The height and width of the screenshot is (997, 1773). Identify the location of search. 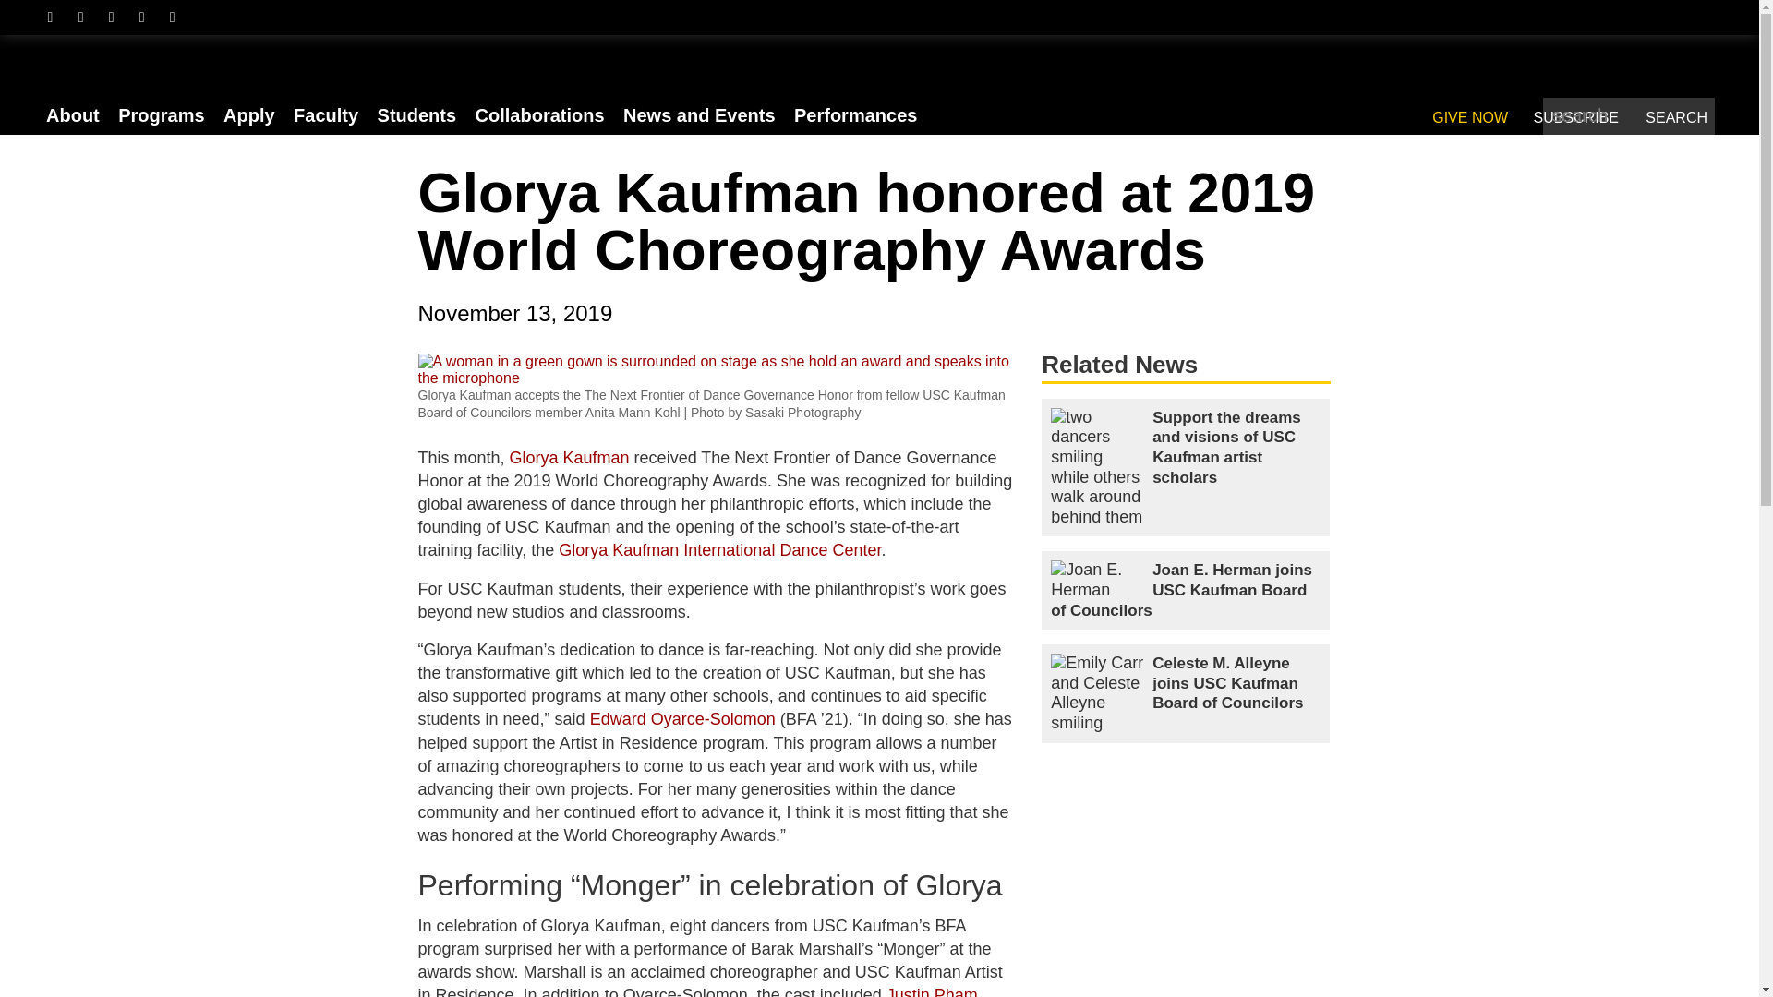
(1628, 117).